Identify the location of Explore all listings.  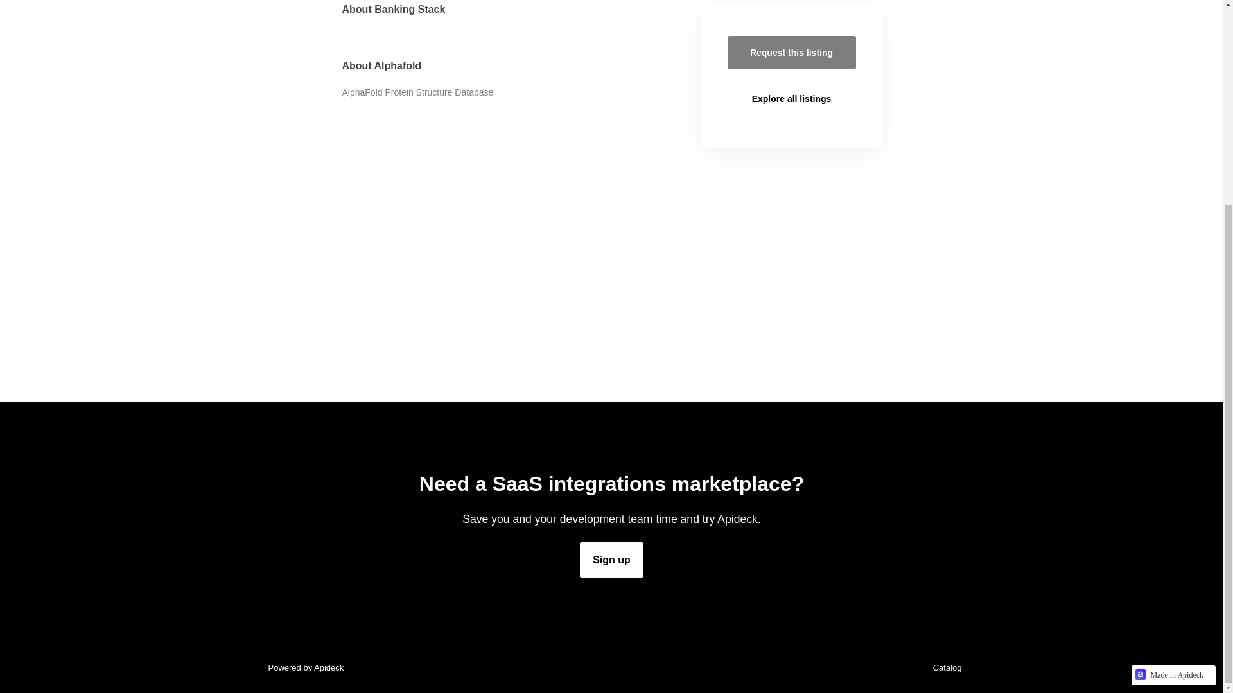
(791, 99).